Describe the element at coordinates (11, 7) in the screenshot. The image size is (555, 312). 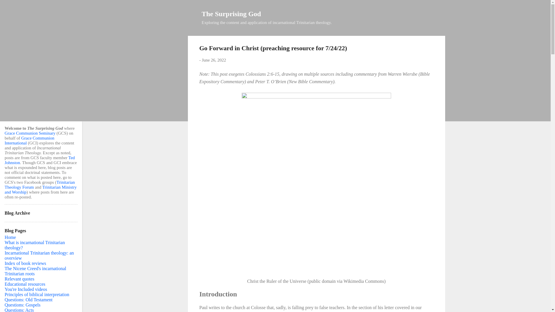
I see `Search` at that location.